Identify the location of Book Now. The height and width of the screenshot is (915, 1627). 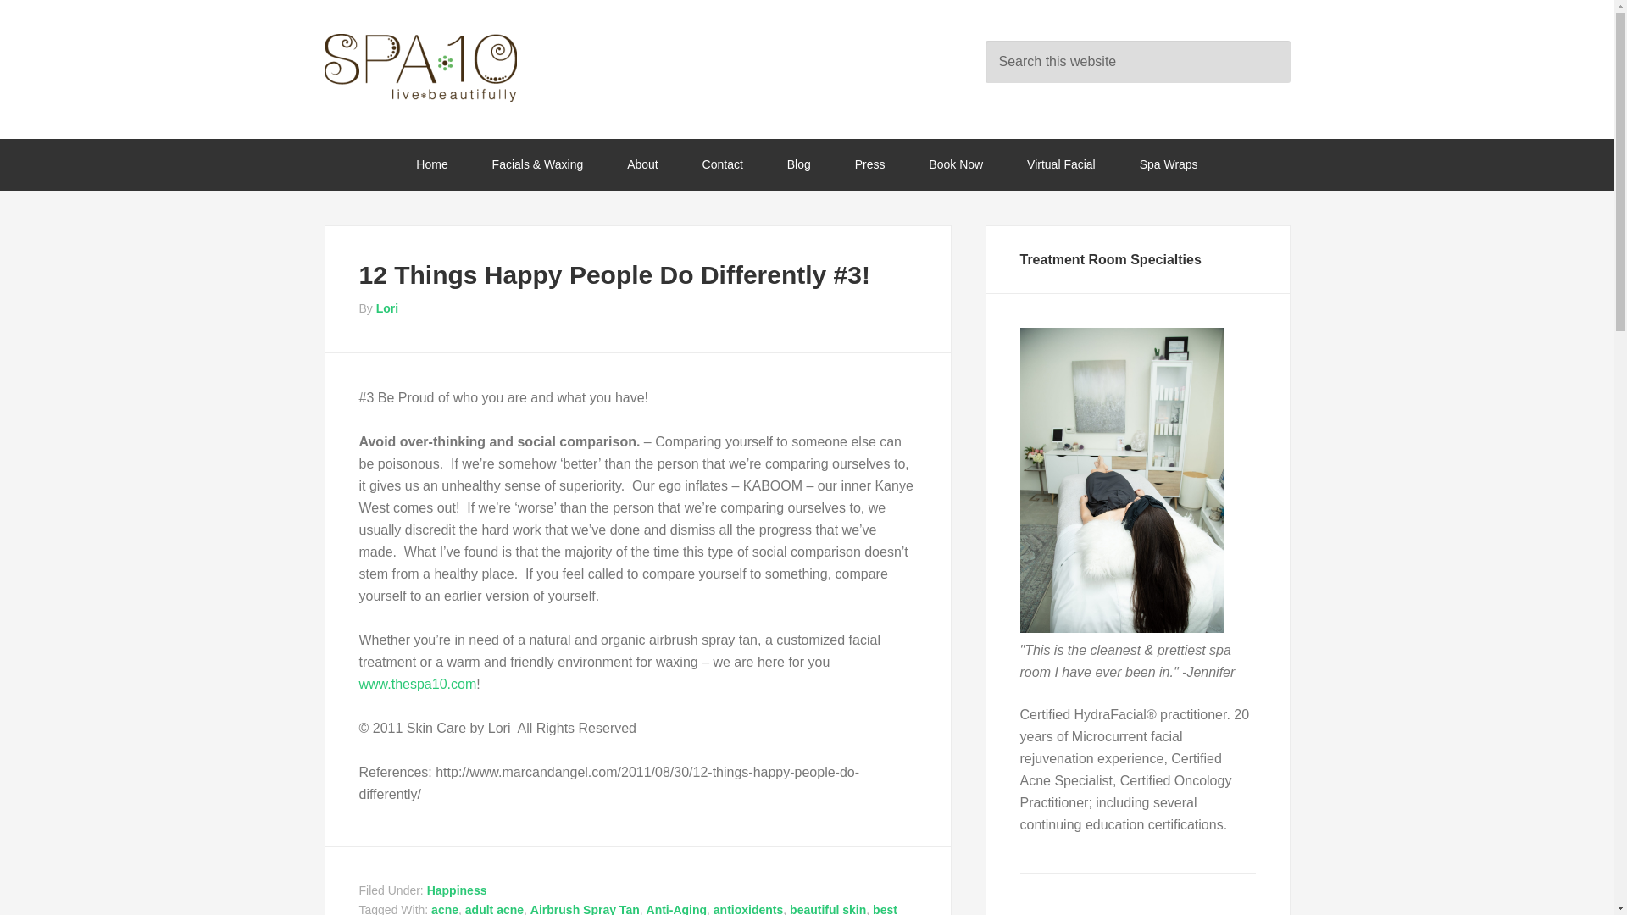
(956, 164).